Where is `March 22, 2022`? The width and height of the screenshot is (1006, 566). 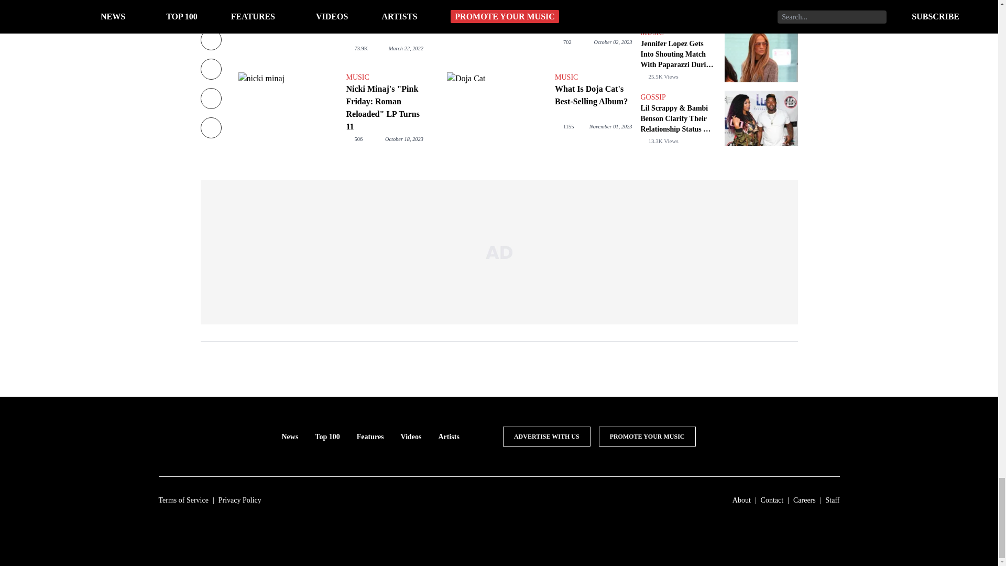
March 22, 2022 is located at coordinates (406, 48).